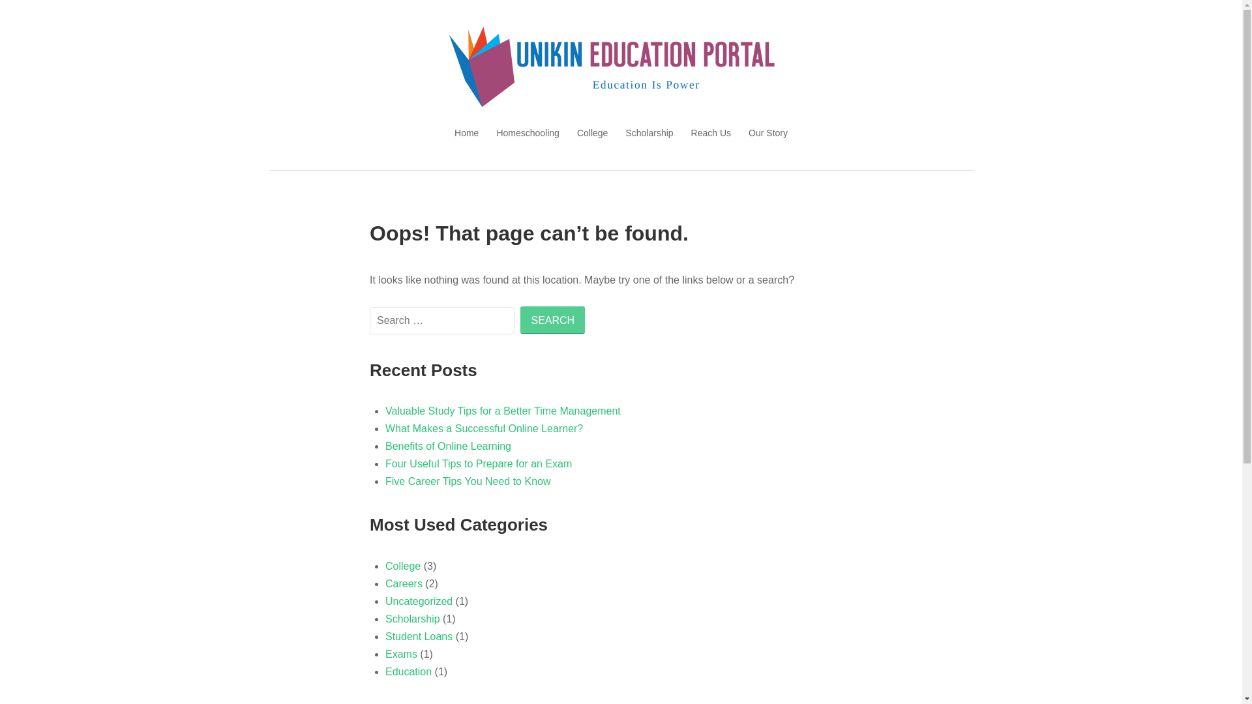 The image size is (1252, 704). Describe the element at coordinates (649, 133) in the screenshot. I see `Scholarship` at that location.